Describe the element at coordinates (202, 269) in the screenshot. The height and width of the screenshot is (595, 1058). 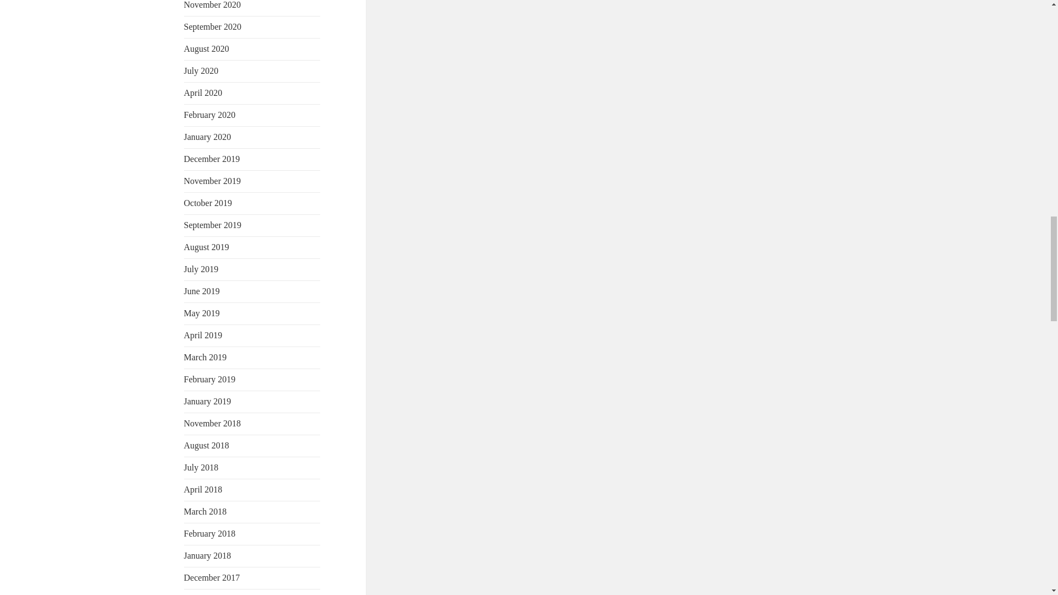
I see `July 2019` at that location.